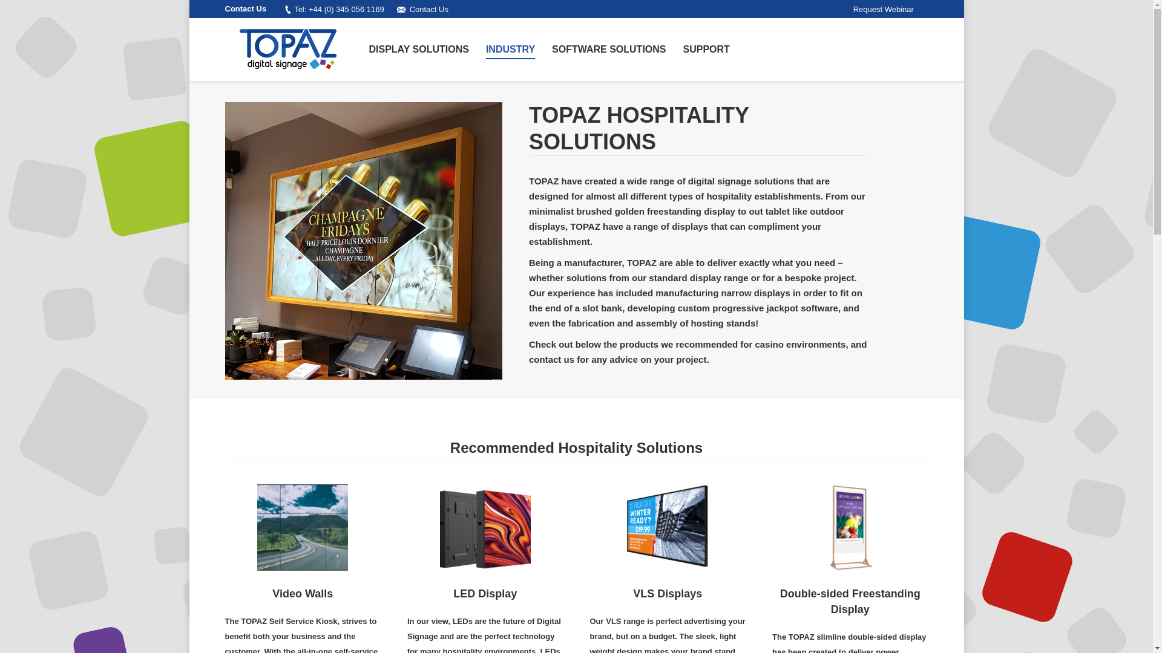 This screenshot has width=1162, height=653. What do you see at coordinates (883, 8) in the screenshot?
I see `Request Webinar` at bounding box center [883, 8].